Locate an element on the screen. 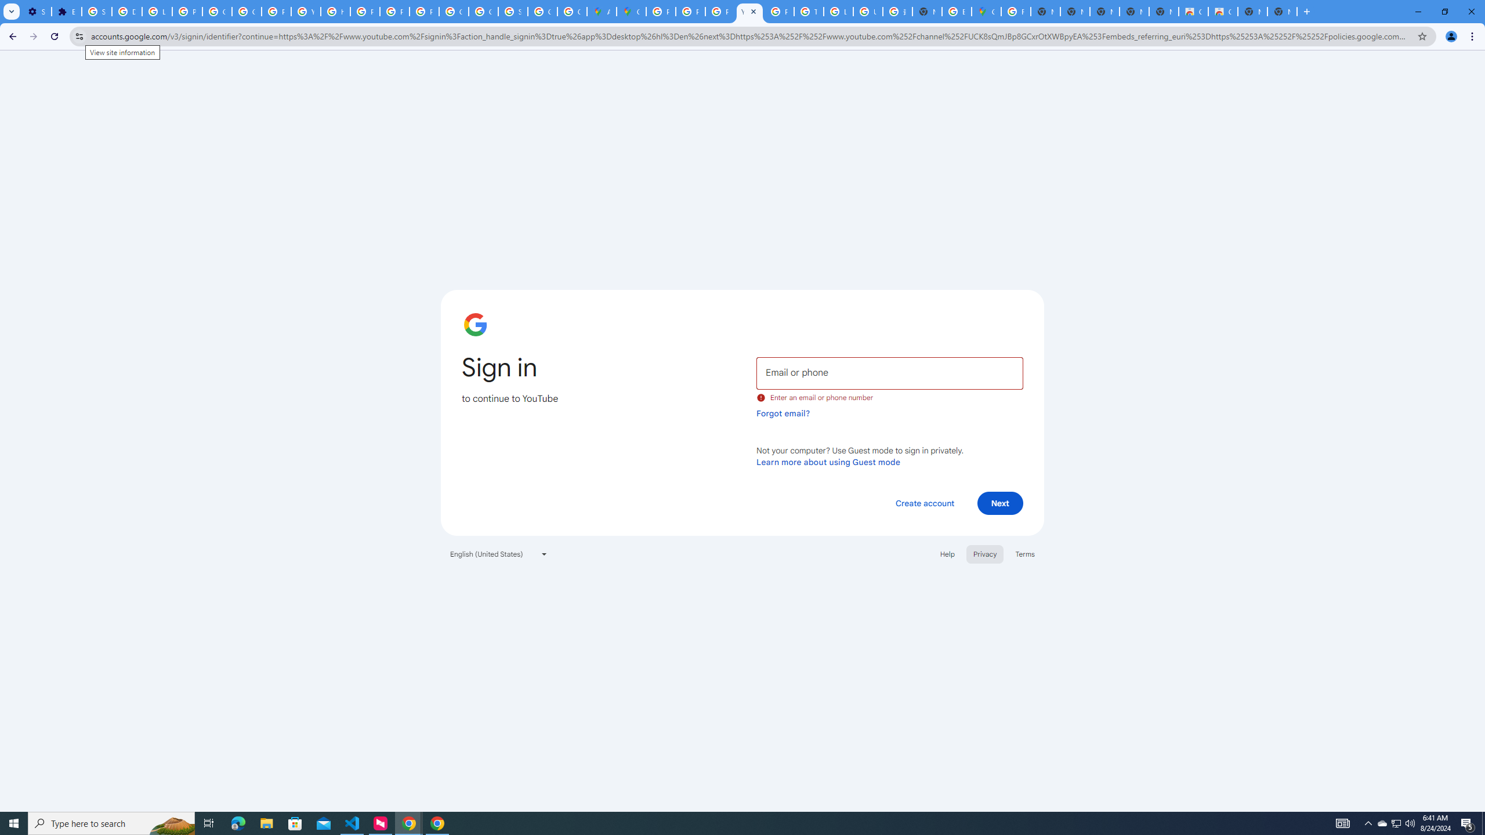 The height and width of the screenshot is (835, 1485). Classic Blue - Chrome Web Store is located at coordinates (1223, 12).